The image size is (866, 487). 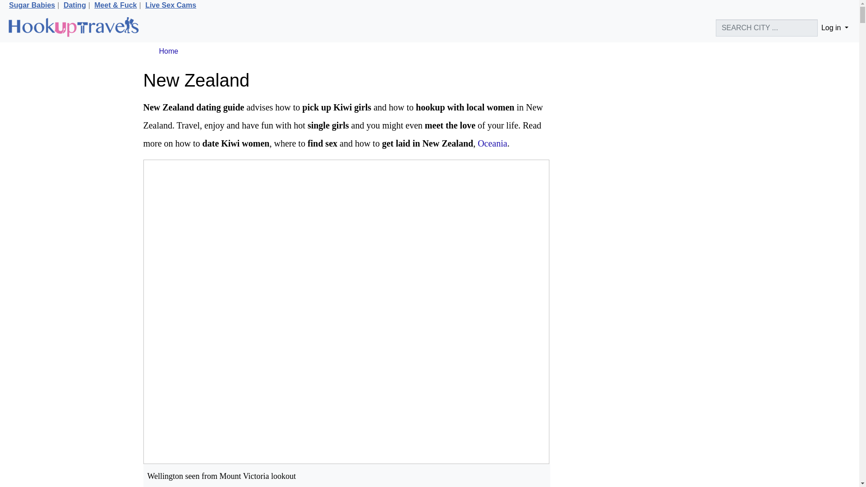 What do you see at coordinates (74, 5) in the screenshot?
I see `Dating` at bounding box center [74, 5].